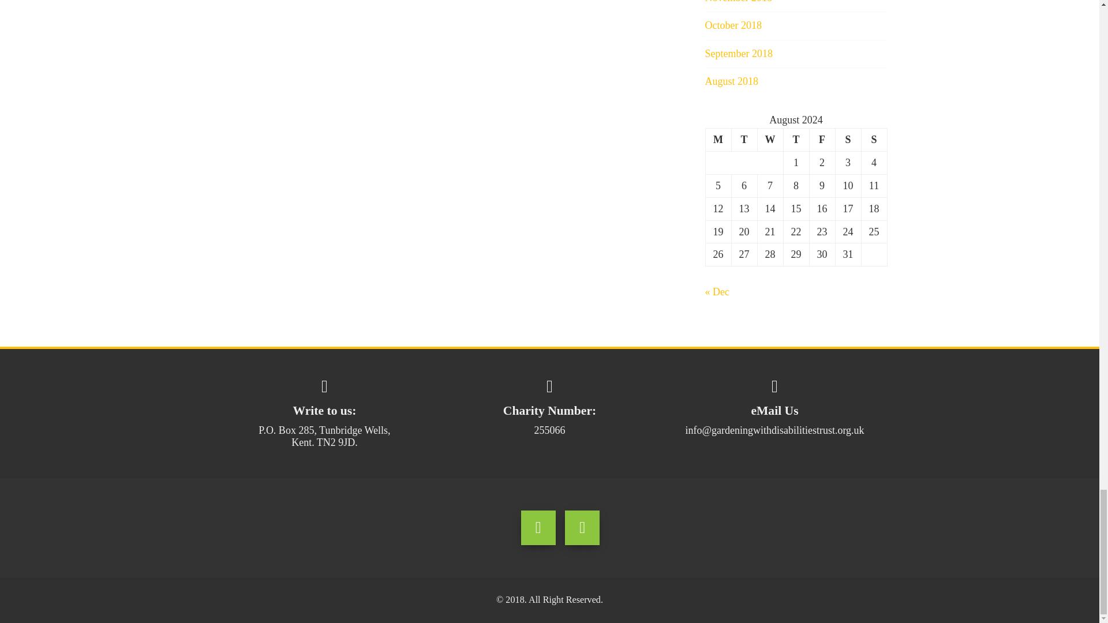 The height and width of the screenshot is (623, 1108). I want to click on Monday, so click(718, 140).